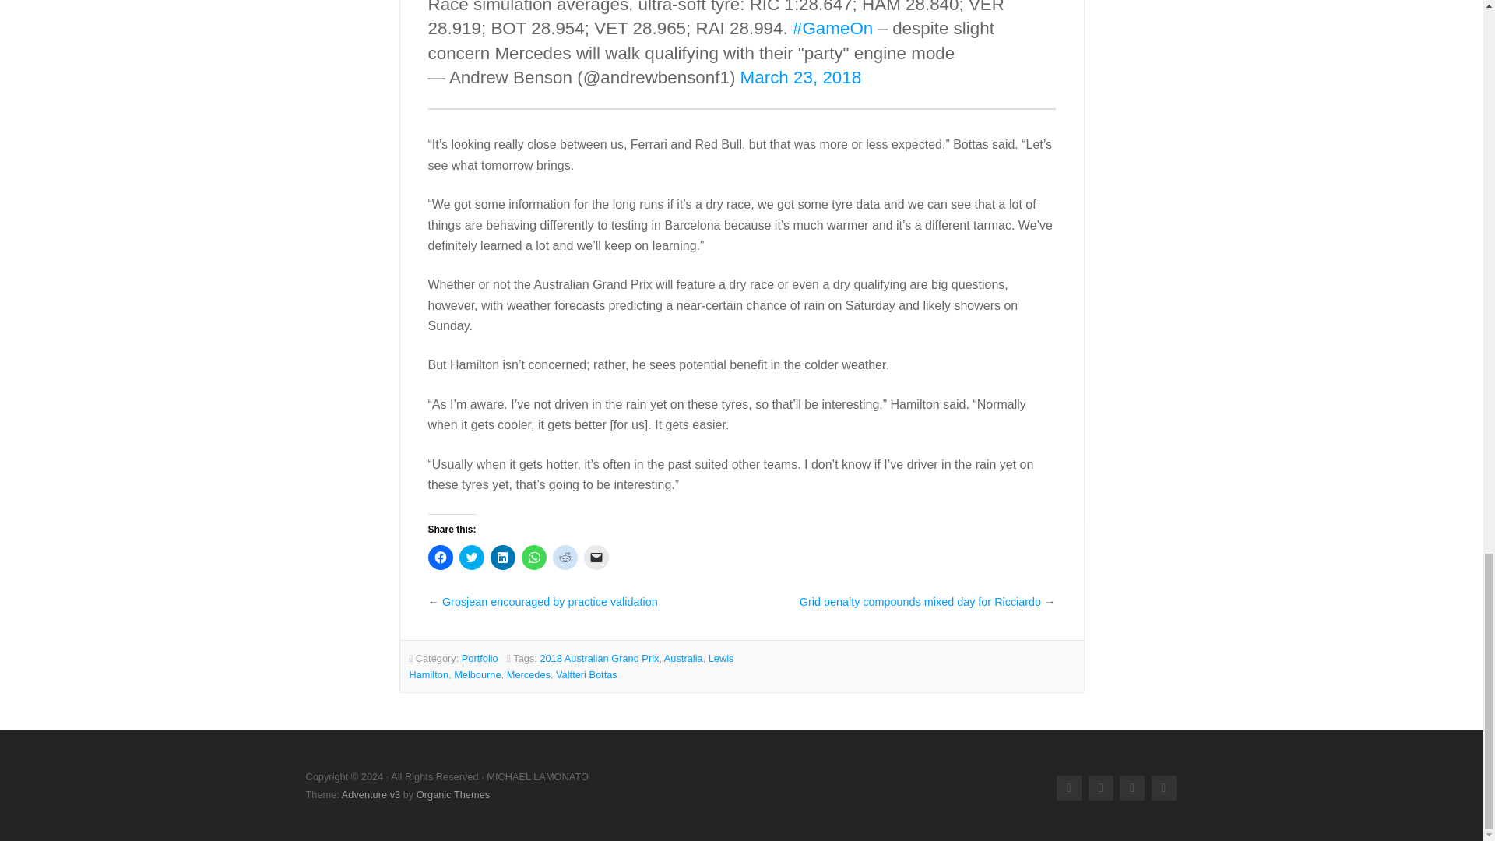  What do you see at coordinates (472, 558) in the screenshot?
I see `Click to share on Twitter` at bounding box center [472, 558].